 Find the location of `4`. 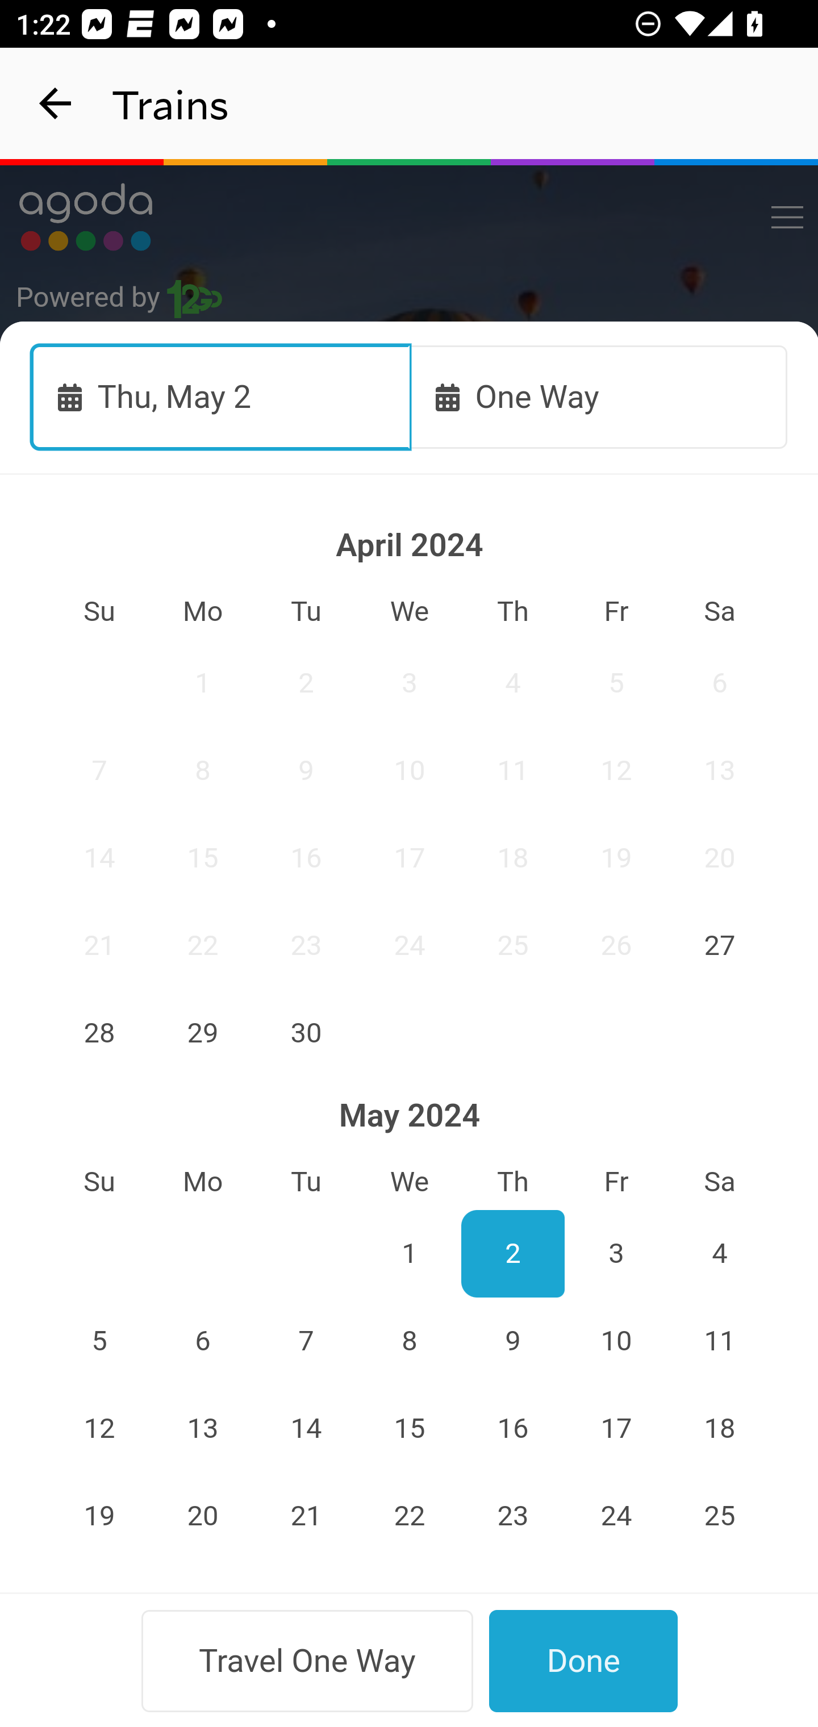

4 is located at coordinates (512, 683).